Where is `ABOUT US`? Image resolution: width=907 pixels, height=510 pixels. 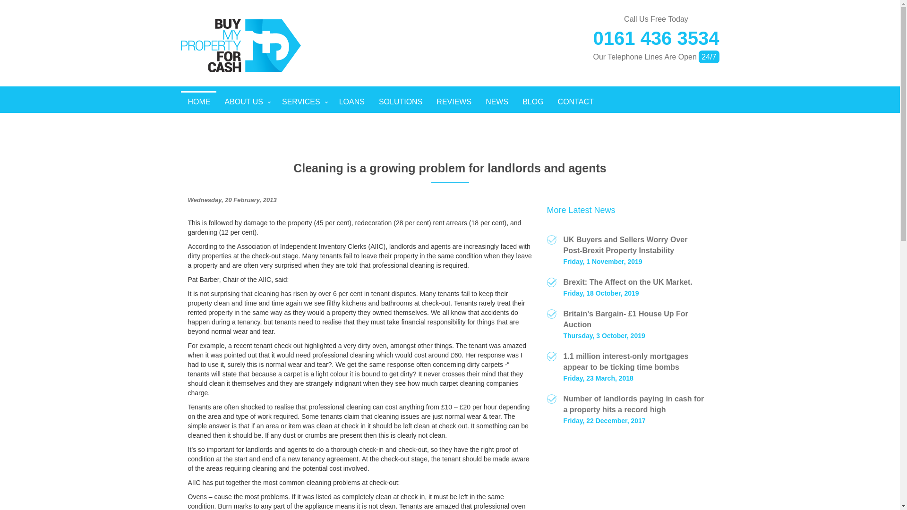
ABOUT US is located at coordinates (161, 80).